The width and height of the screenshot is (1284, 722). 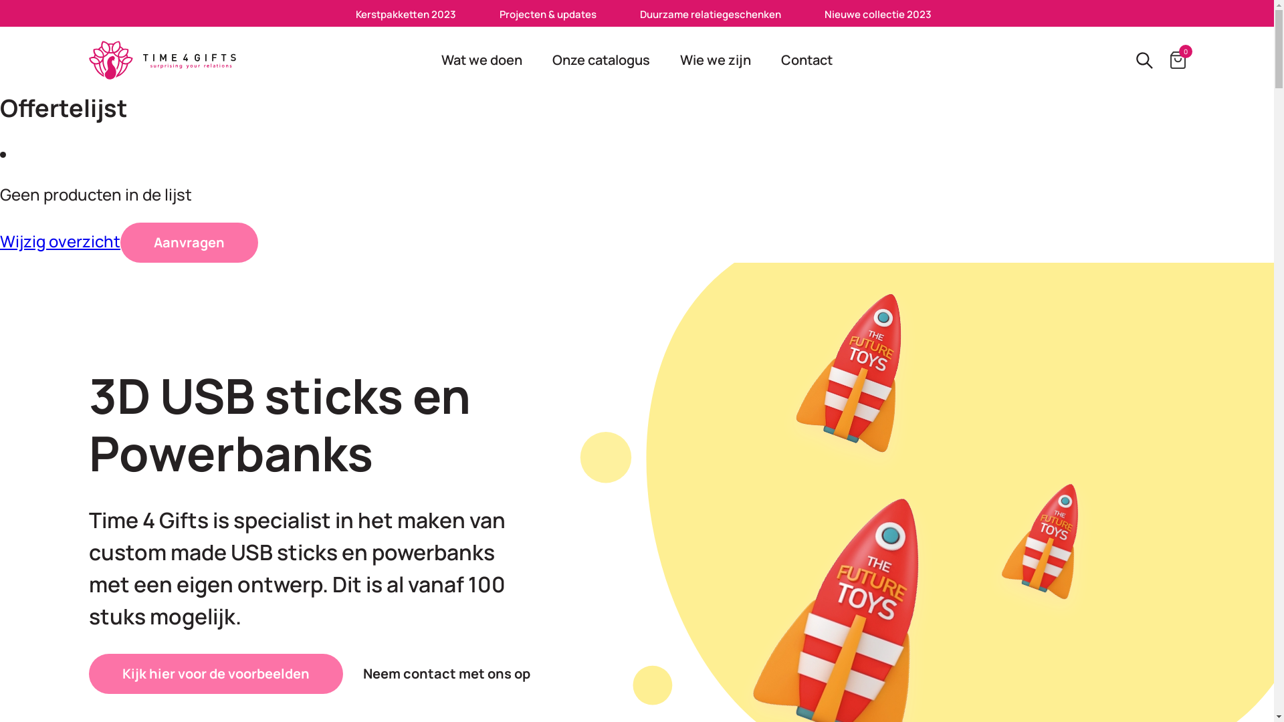 What do you see at coordinates (1178, 60) in the screenshot?
I see `0` at bounding box center [1178, 60].